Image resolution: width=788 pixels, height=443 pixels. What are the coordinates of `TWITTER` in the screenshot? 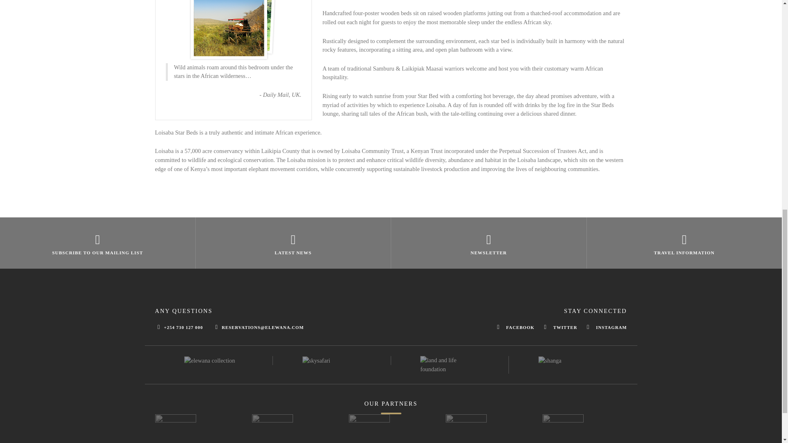 It's located at (561, 327).